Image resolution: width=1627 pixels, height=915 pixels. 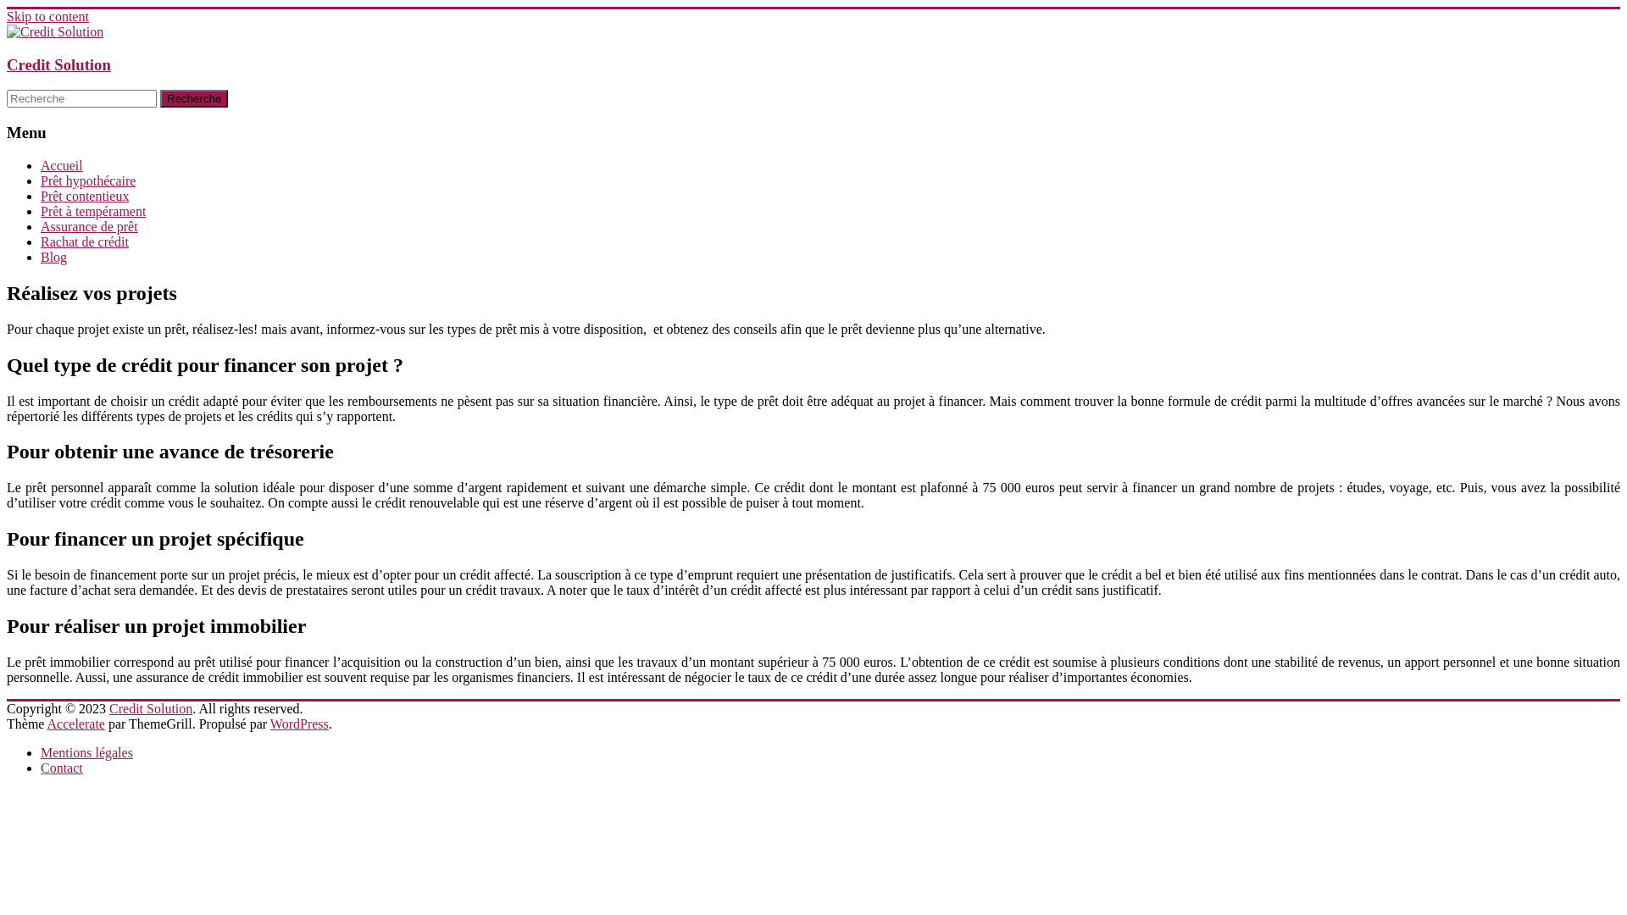 What do you see at coordinates (76, 724) in the screenshot?
I see `Accelerate` at bounding box center [76, 724].